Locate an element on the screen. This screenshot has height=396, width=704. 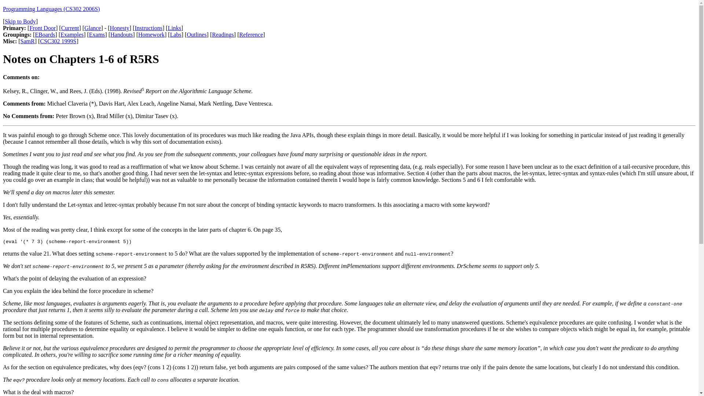
Honesty is located at coordinates (119, 28).